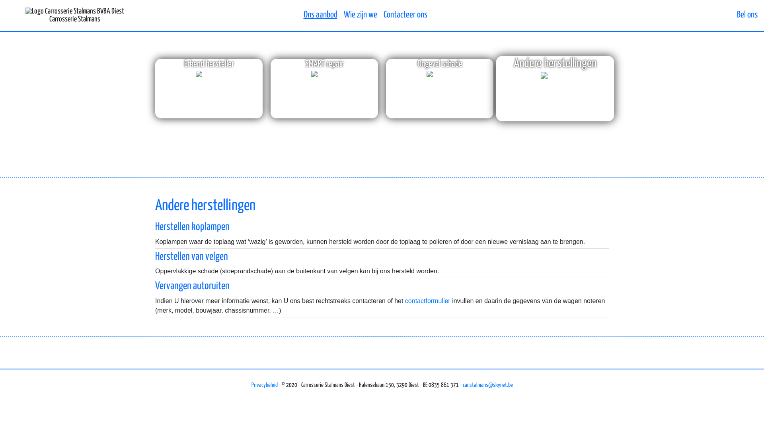 This screenshot has width=764, height=429. I want to click on Andere herstellingen
Meer info.., so click(555, 89).